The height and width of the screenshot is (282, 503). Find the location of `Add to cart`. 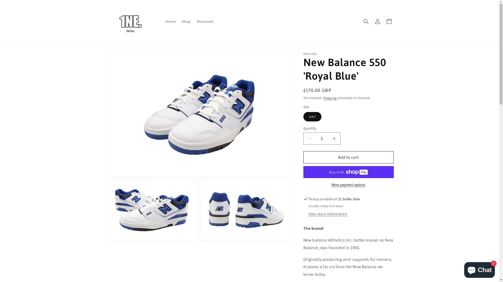

Add to cart is located at coordinates (348, 157).